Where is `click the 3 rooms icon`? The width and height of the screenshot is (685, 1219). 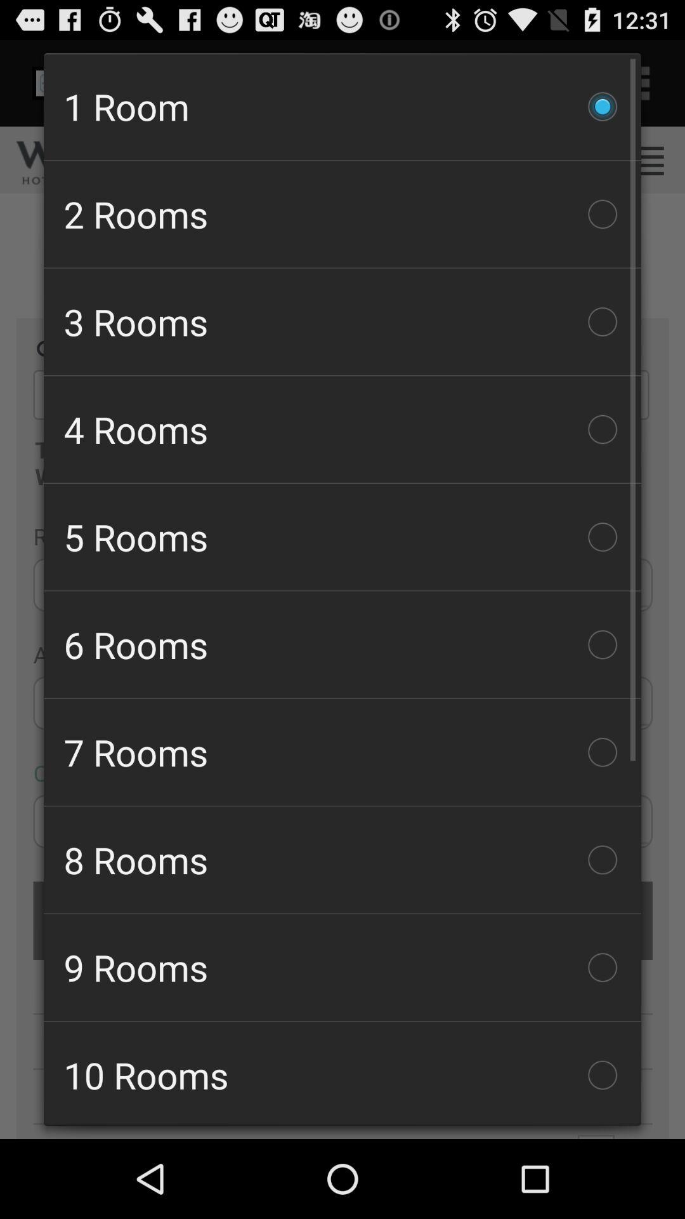
click the 3 rooms icon is located at coordinates (342, 322).